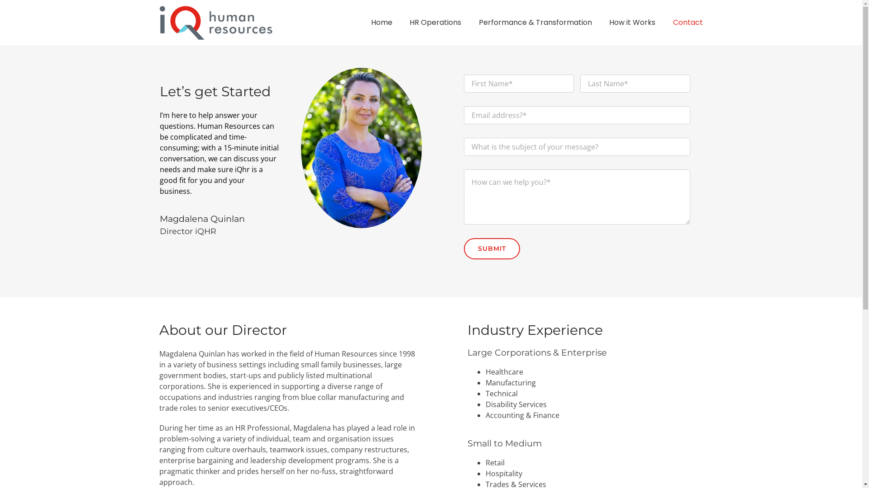 This screenshot has height=488, width=869. Describe the element at coordinates (535, 23) in the screenshot. I see `Performance & Transformation` at that location.